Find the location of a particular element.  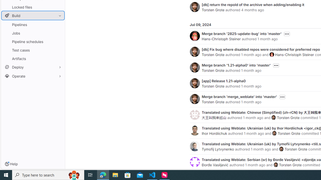

Tymofij Lytvynenko is located at coordinates (218, 149).